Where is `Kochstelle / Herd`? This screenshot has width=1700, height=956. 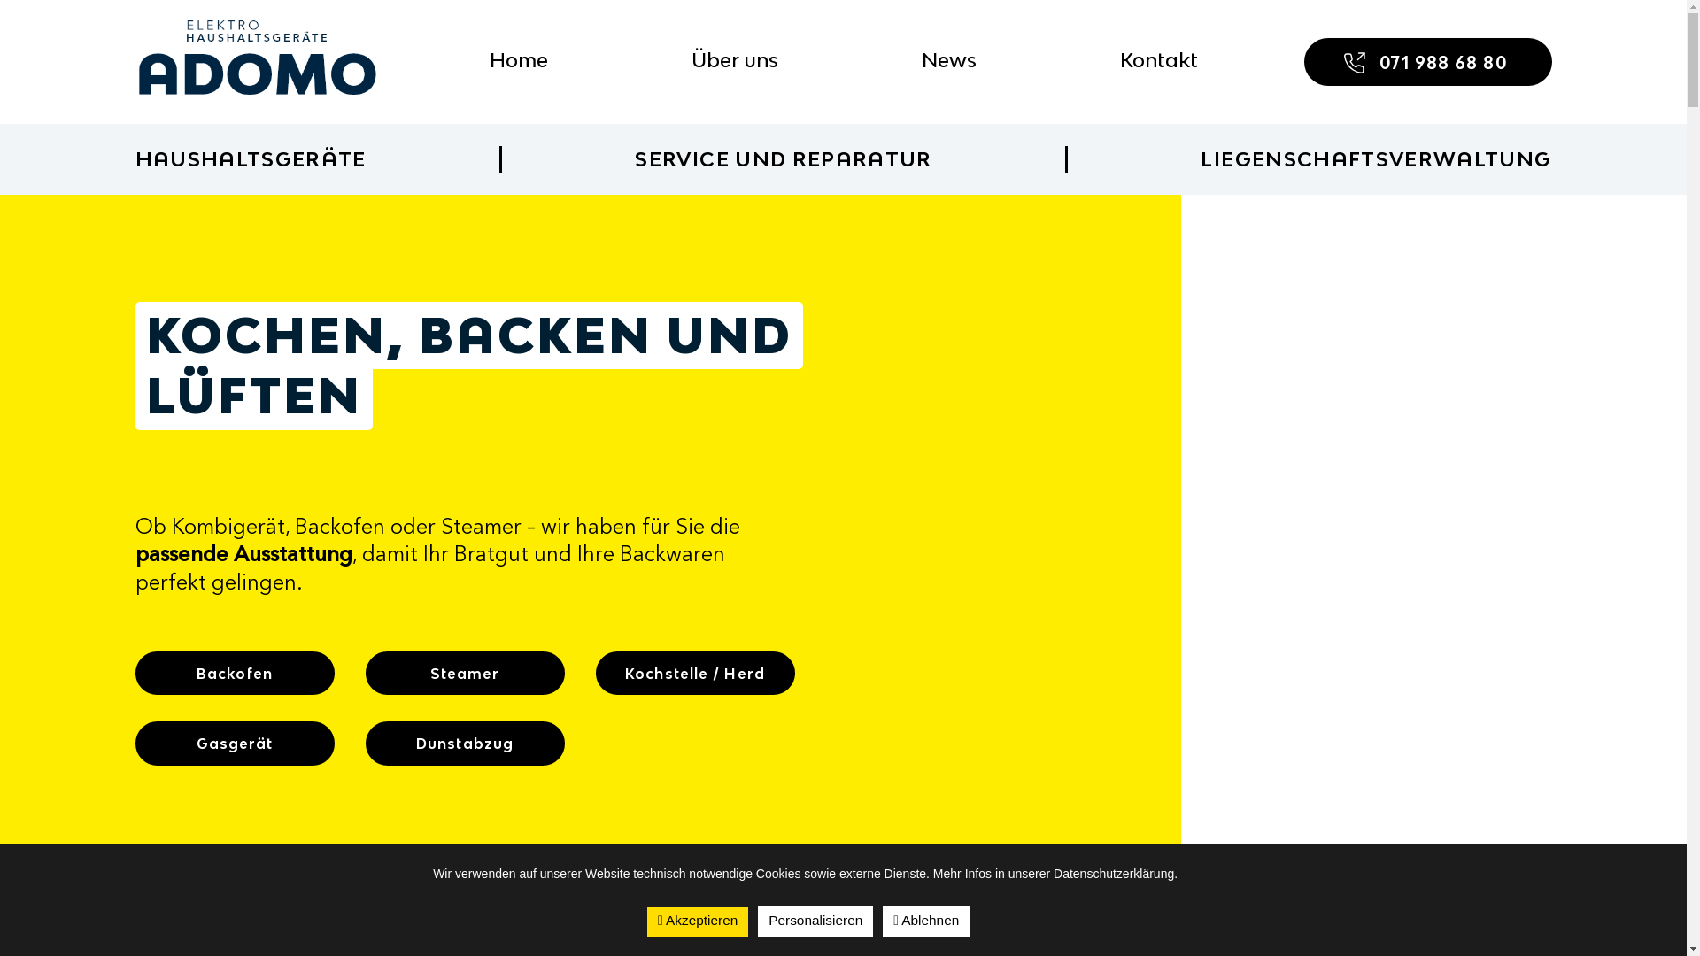 Kochstelle / Herd is located at coordinates (694, 674).